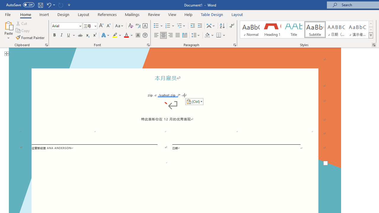 This screenshot has height=213, width=379. What do you see at coordinates (50, 5) in the screenshot?
I see `Undo Paste` at bounding box center [50, 5].